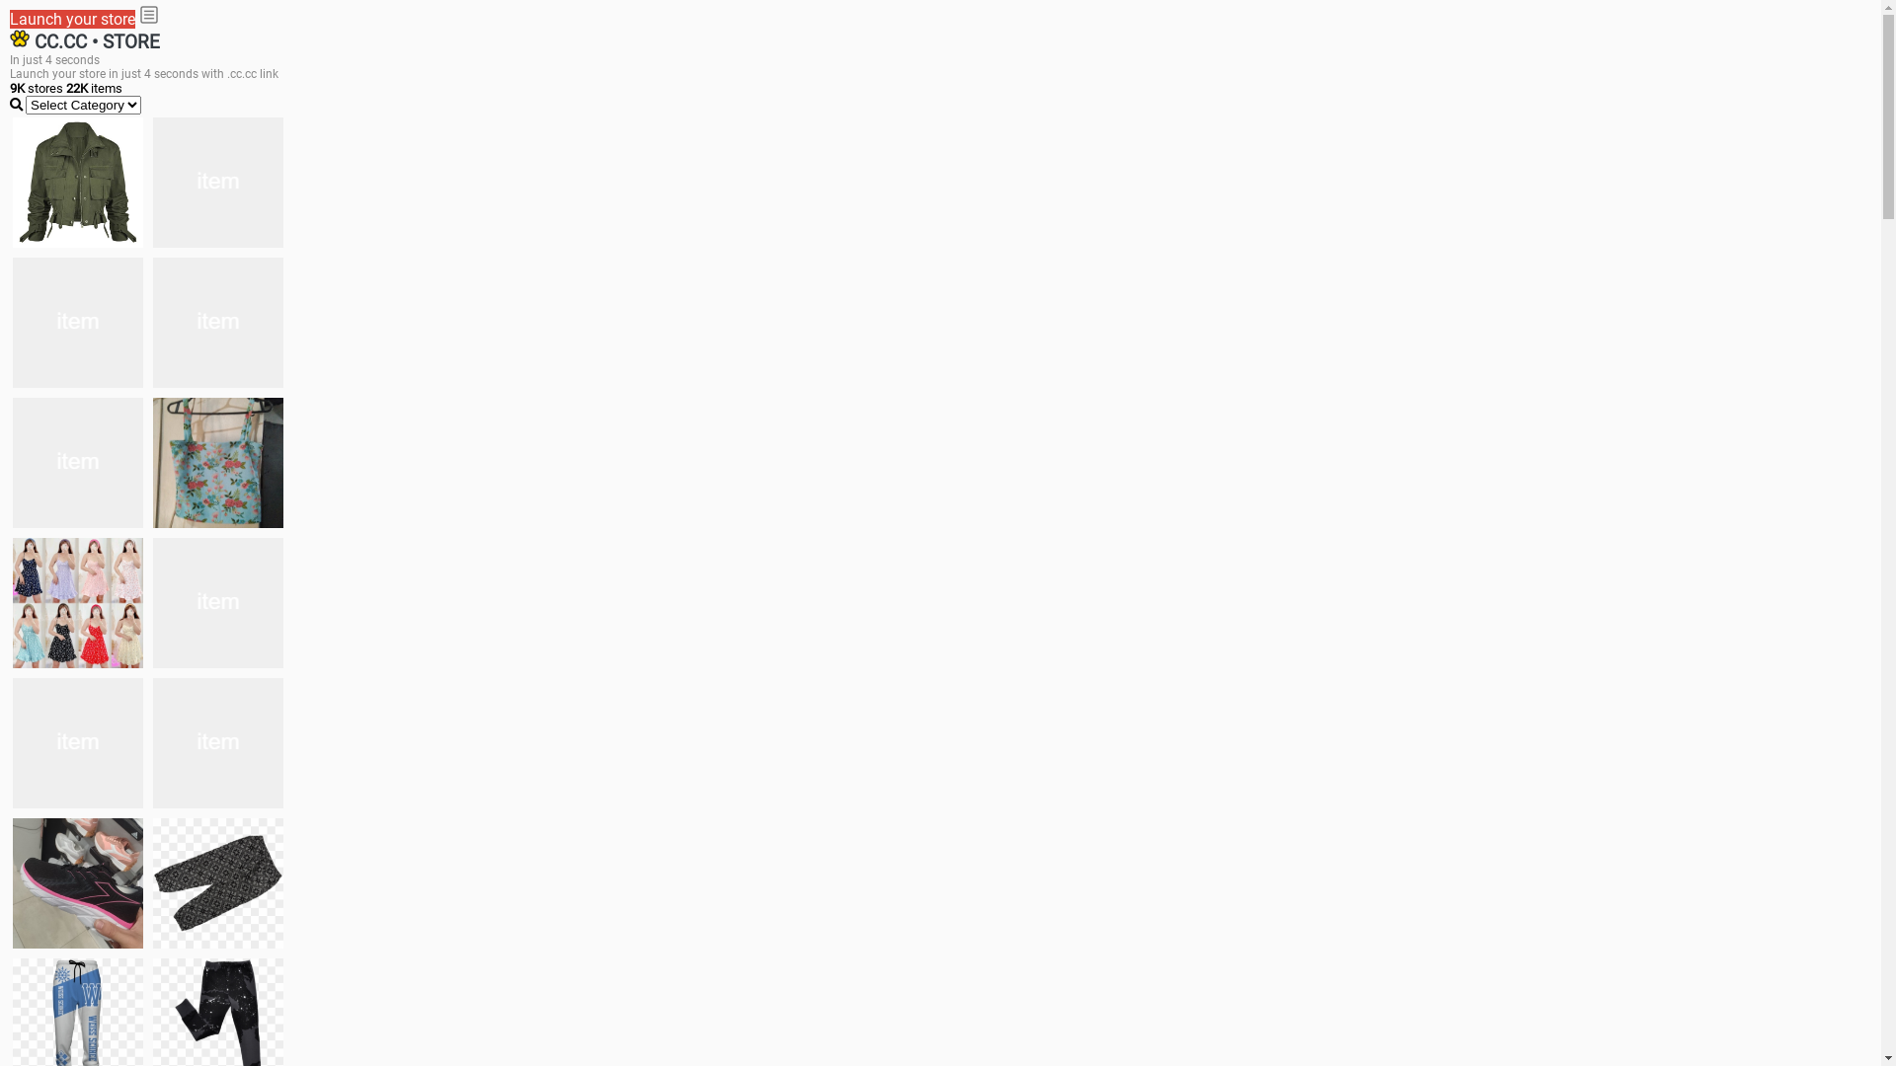  I want to click on Zapatillas, so click(78, 883).